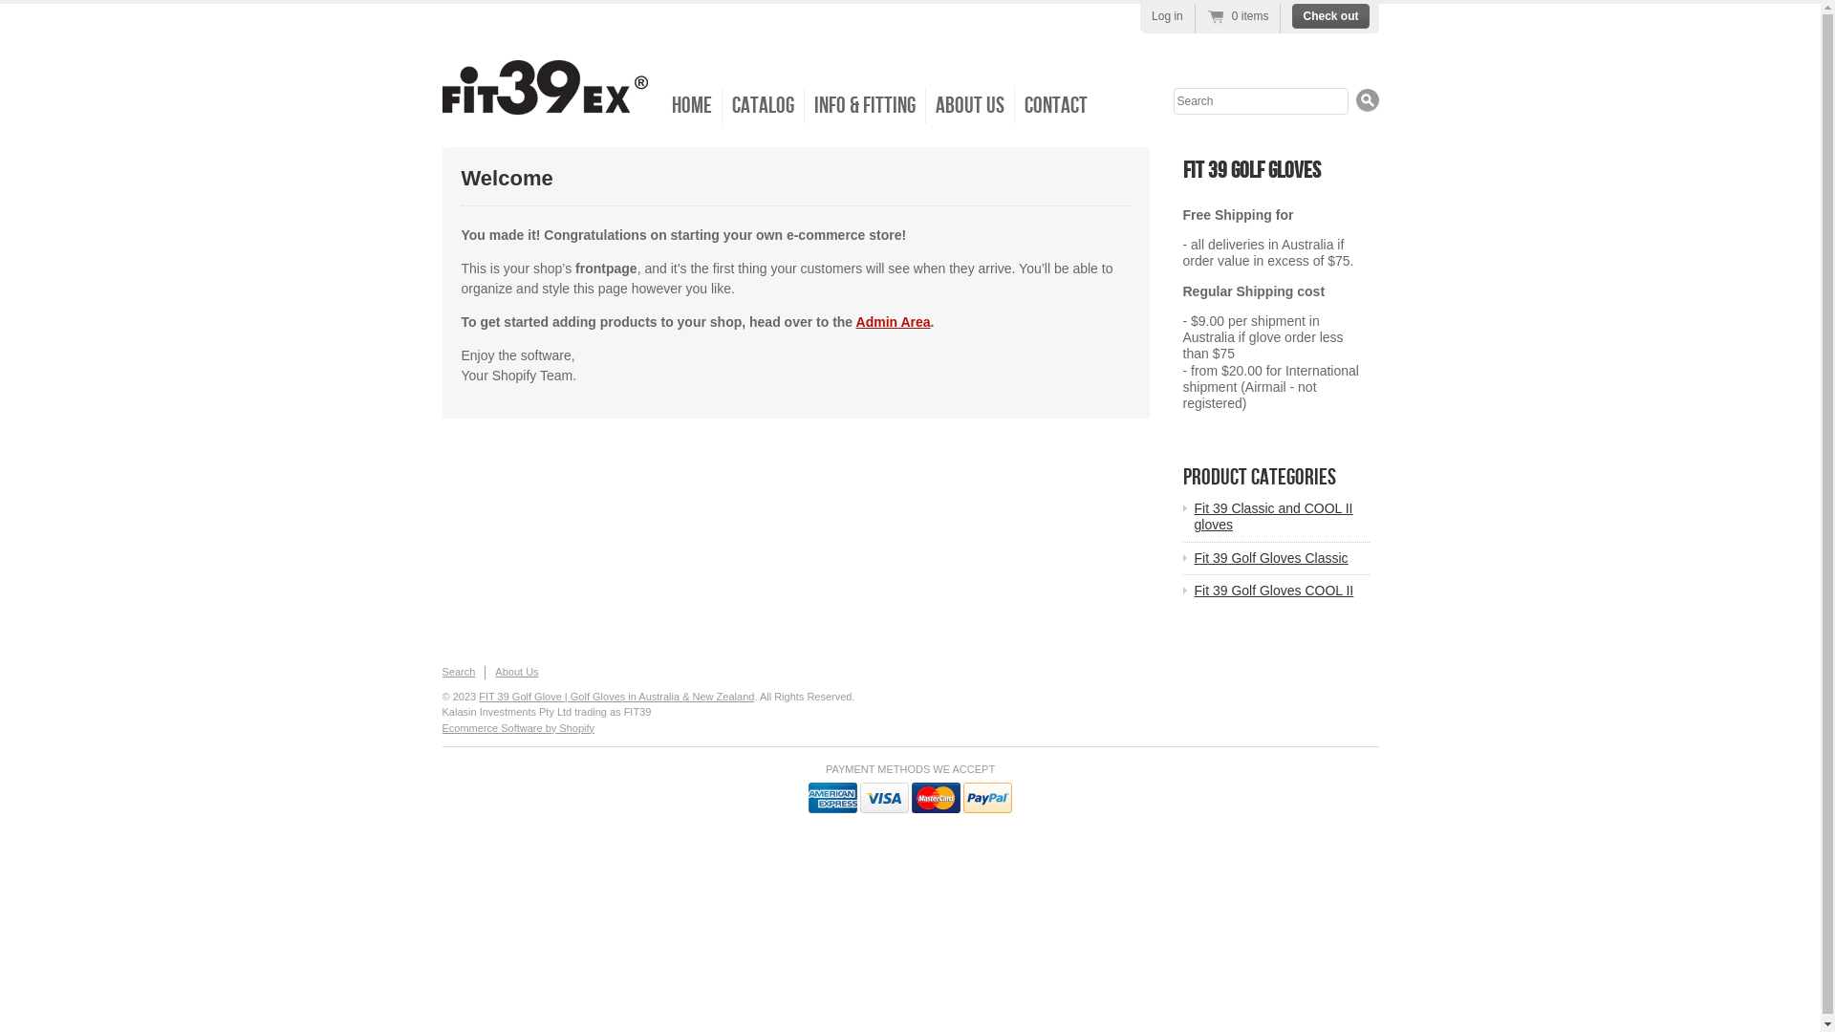 The width and height of the screenshot is (1835, 1032). What do you see at coordinates (1168, 16) in the screenshot?
I see `Log in` at bounding box center [1168, 16].